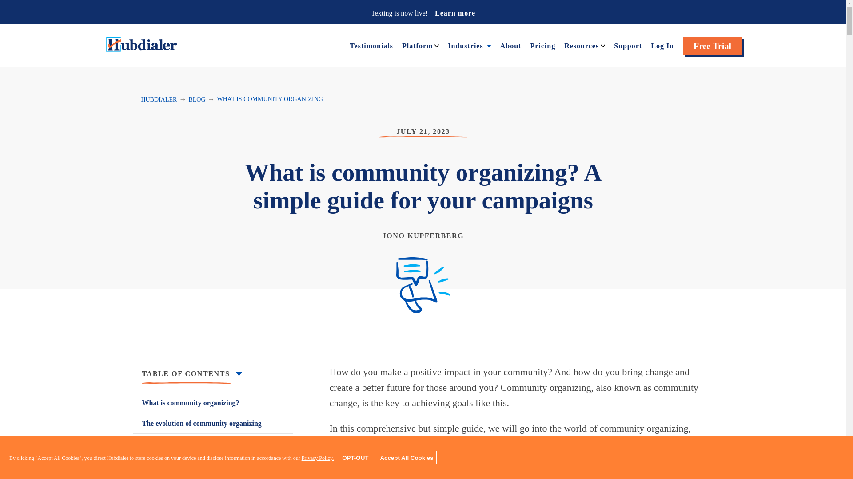 This screenshot has height=479, width=853. Describe the element at coordinates (318, 458) in the screenshot. I see `Privacy Policy.` at that location.